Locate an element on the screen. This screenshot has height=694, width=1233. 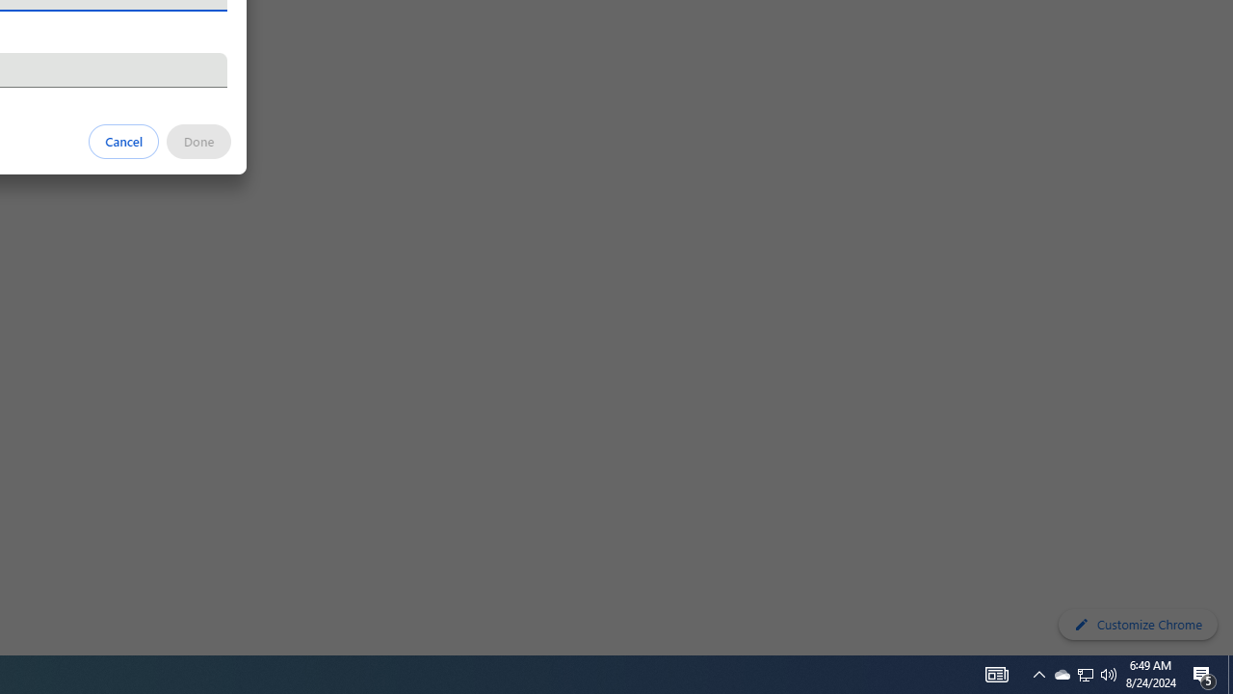
Cancel is located at coordinates (124, 141).